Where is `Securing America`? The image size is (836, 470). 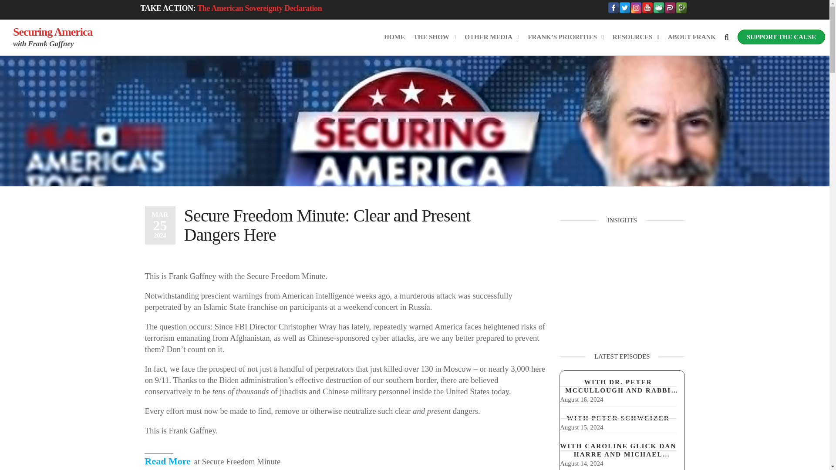
Securing America is located at coordinates (53, 32).